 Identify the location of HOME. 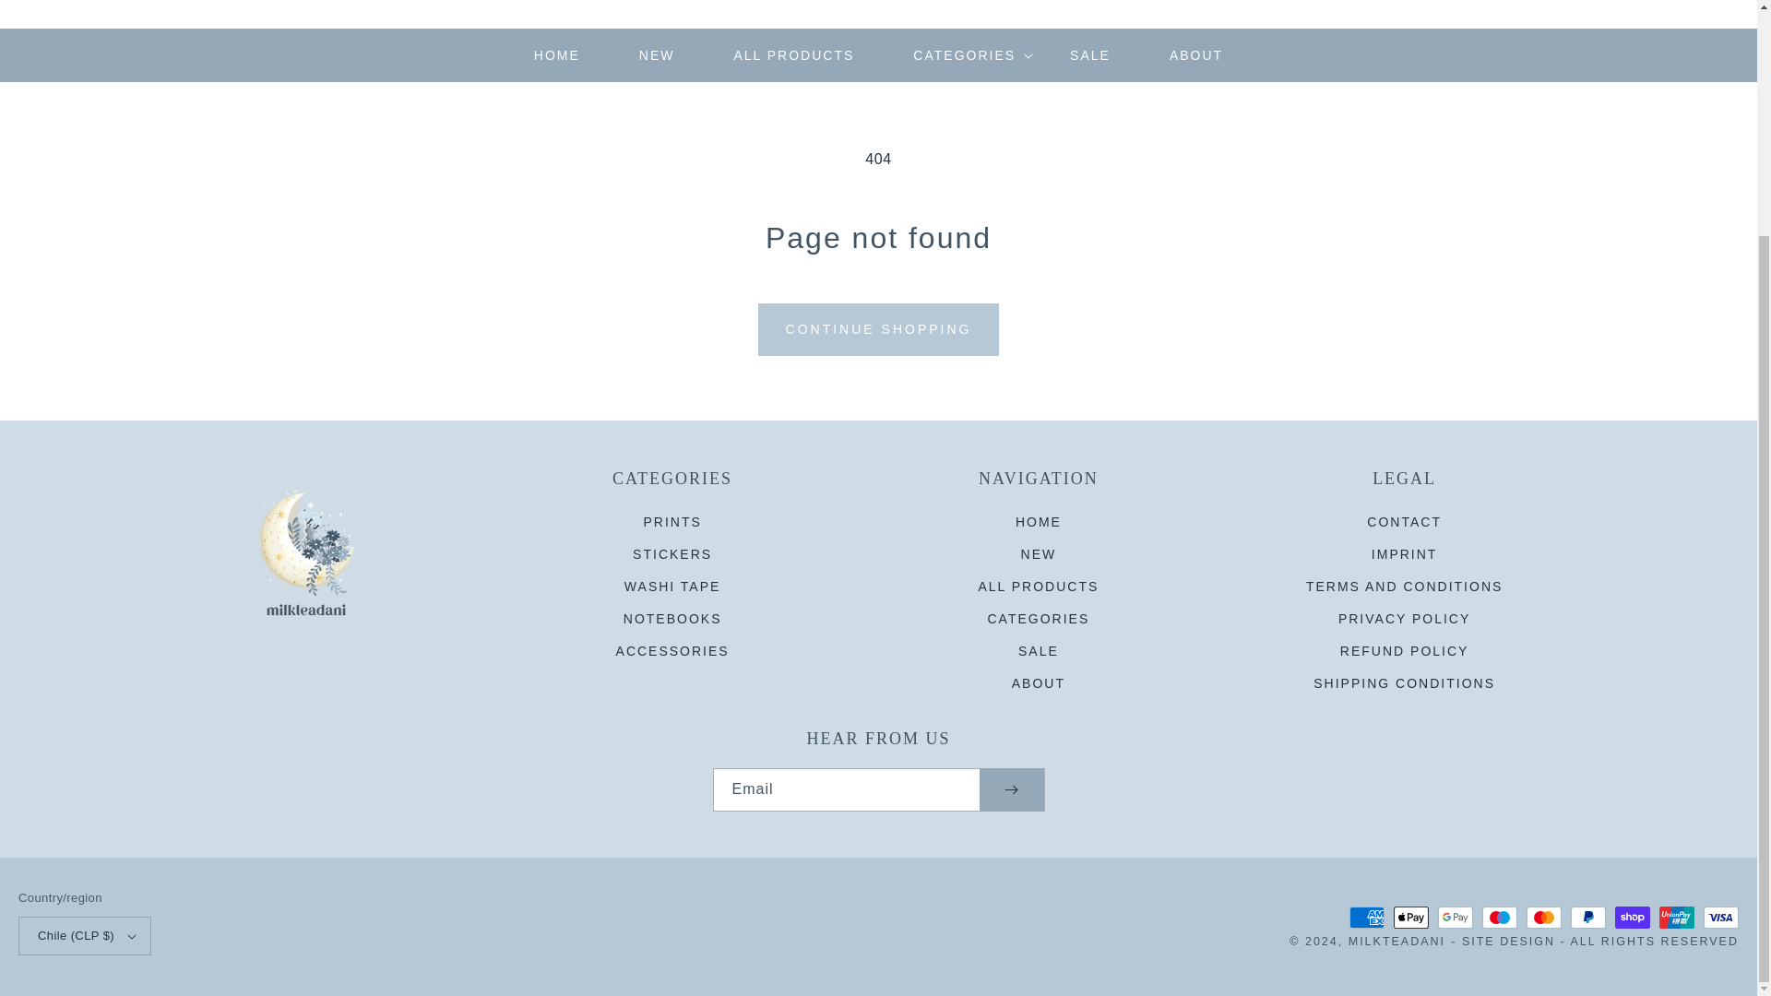
(557, 55).